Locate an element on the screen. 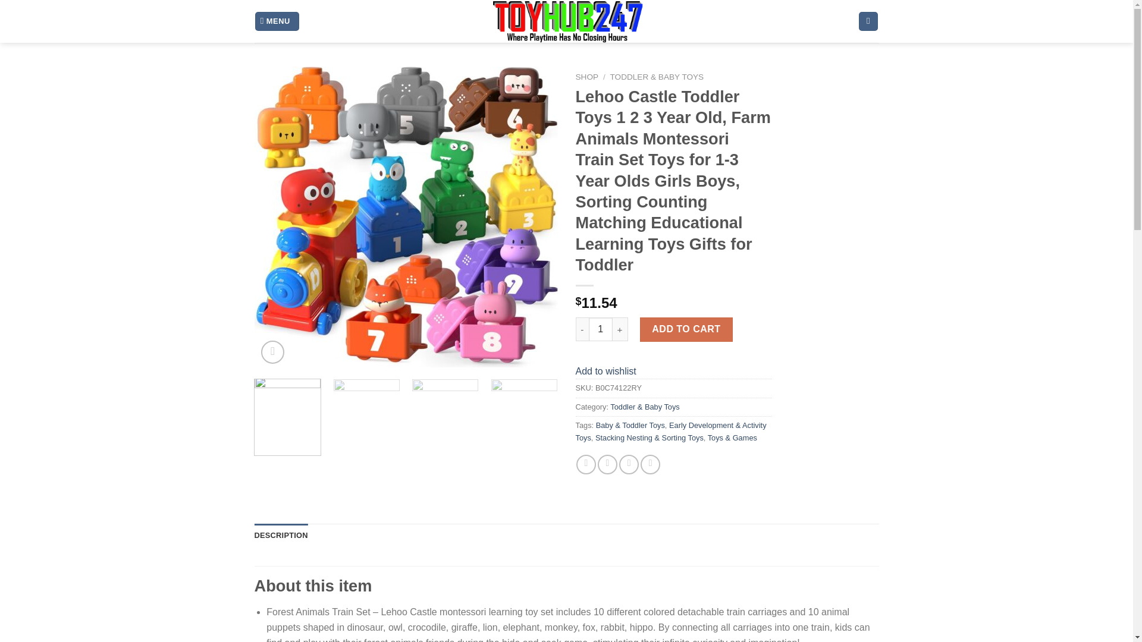 The width and height of the screenshot is (1142, 642). ToyHub247.com - Where Playtime Has No Closing Hours! is located at coordinates (566, 21).